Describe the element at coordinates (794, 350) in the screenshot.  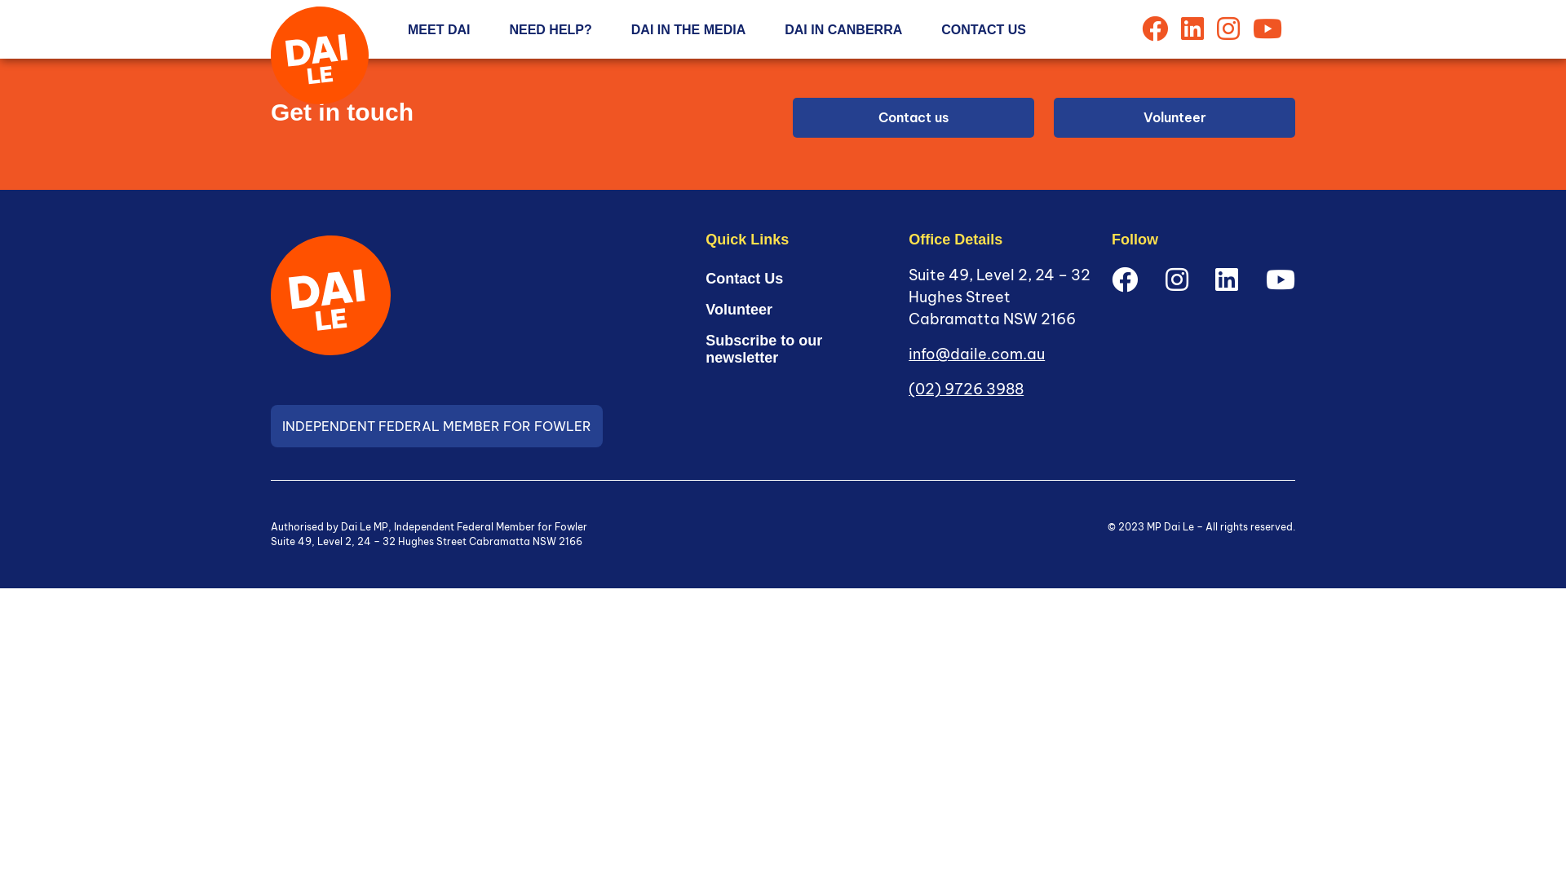
I see `Subscribe to our newsletter` at that location.